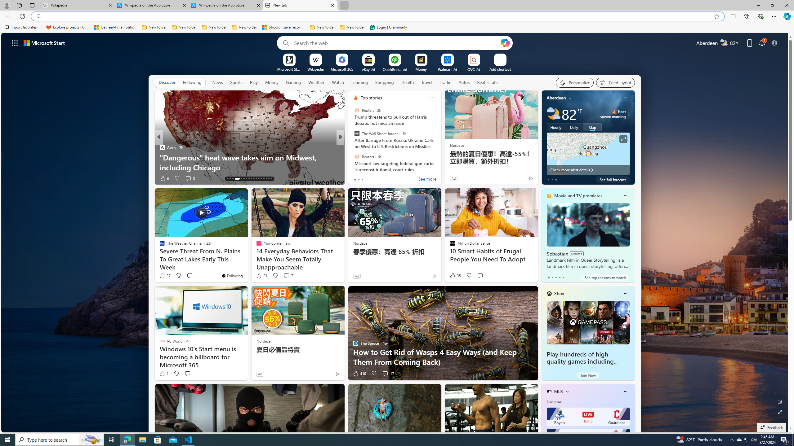  Describe the element at coordinates (588, 154) in the screenshot. I see `Larger map ` at that location.